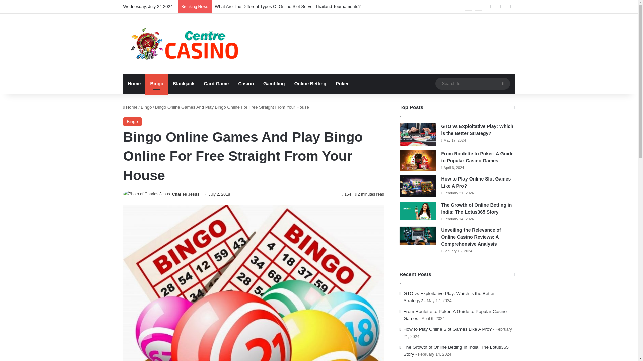  Describe the element at coordinates (472, 83) in the screenshot. I see `Search for` at that location.